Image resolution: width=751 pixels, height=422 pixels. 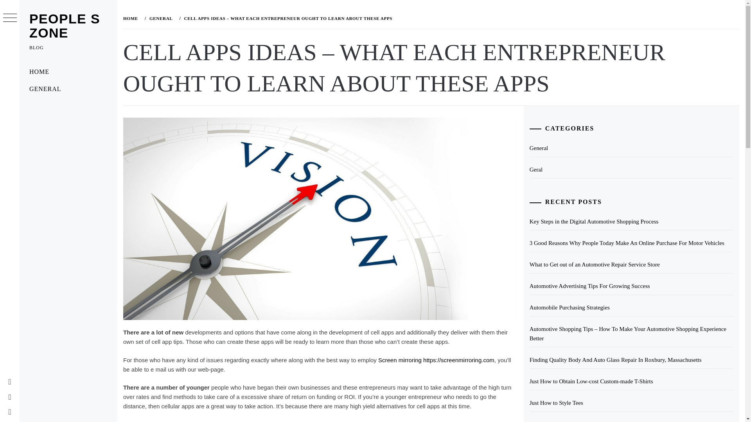 I want to click on Automobile Purchasing Strategies, so click(x=631, y=308).